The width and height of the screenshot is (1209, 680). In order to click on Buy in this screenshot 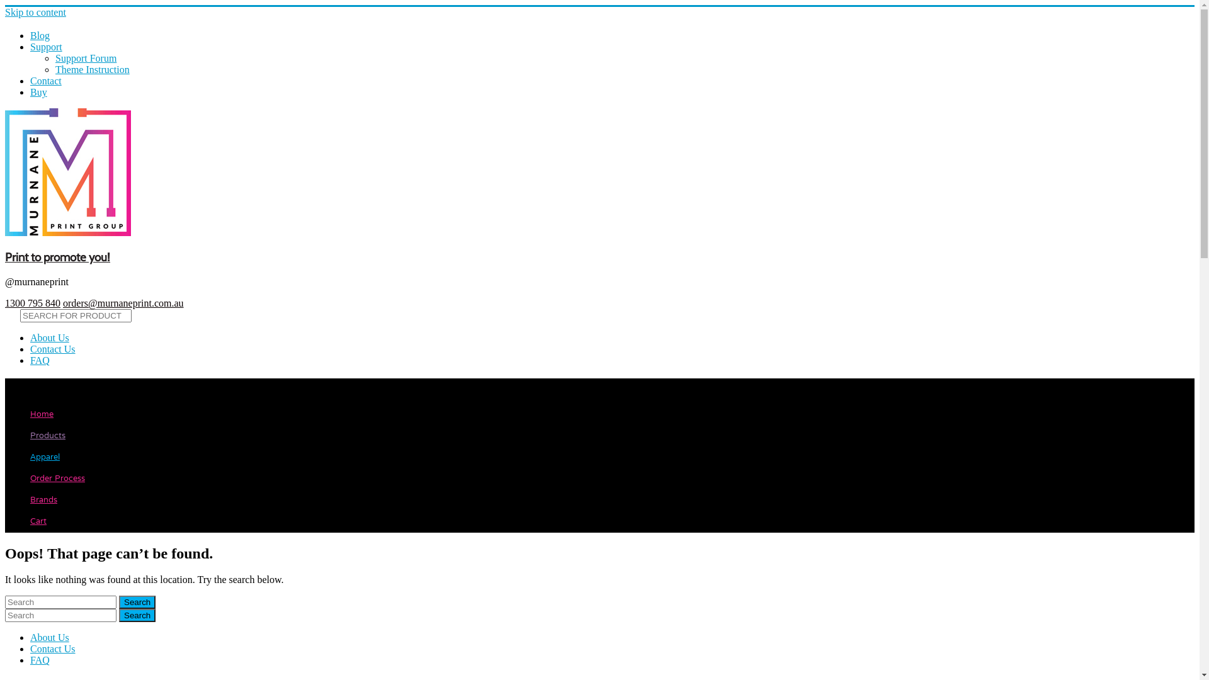, I will do `click(39, 92)`.